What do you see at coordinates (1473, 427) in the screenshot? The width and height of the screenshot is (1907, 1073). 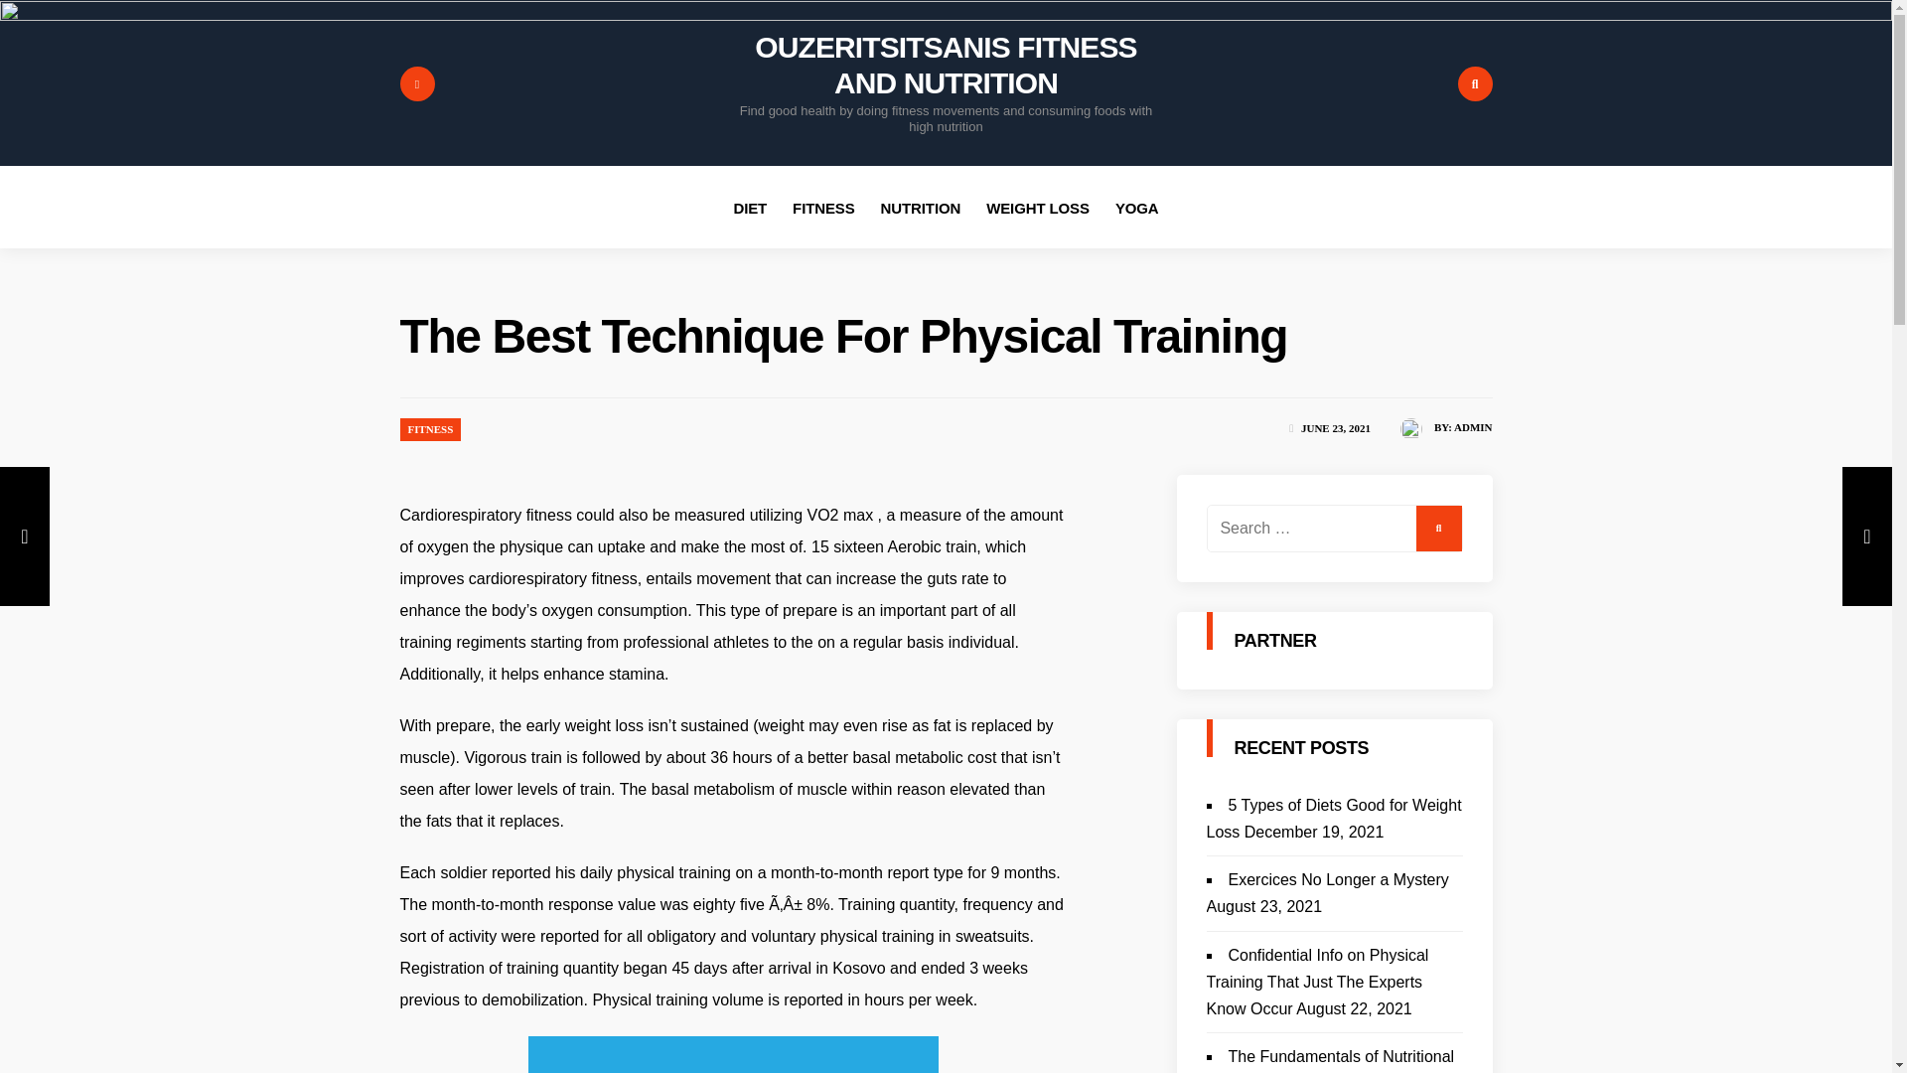 I see `Posts by admin` at bounding box center [1473, 427].